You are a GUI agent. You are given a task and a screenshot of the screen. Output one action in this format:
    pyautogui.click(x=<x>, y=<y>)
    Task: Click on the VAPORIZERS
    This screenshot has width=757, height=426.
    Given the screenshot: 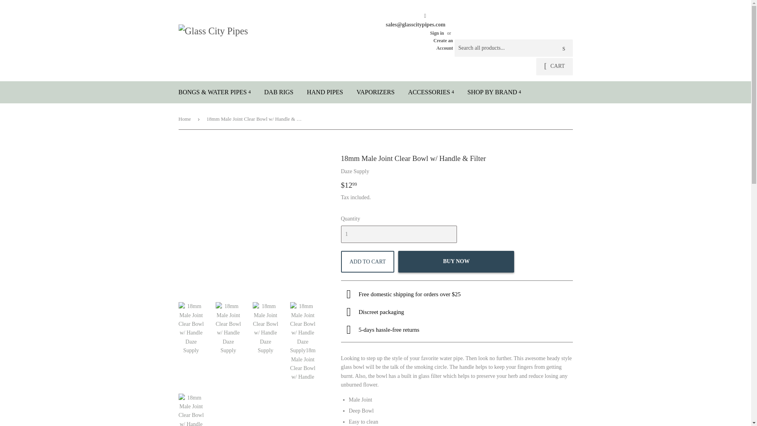 What is the action you would take?
    pyautogui.click(x=375, y=92)
    